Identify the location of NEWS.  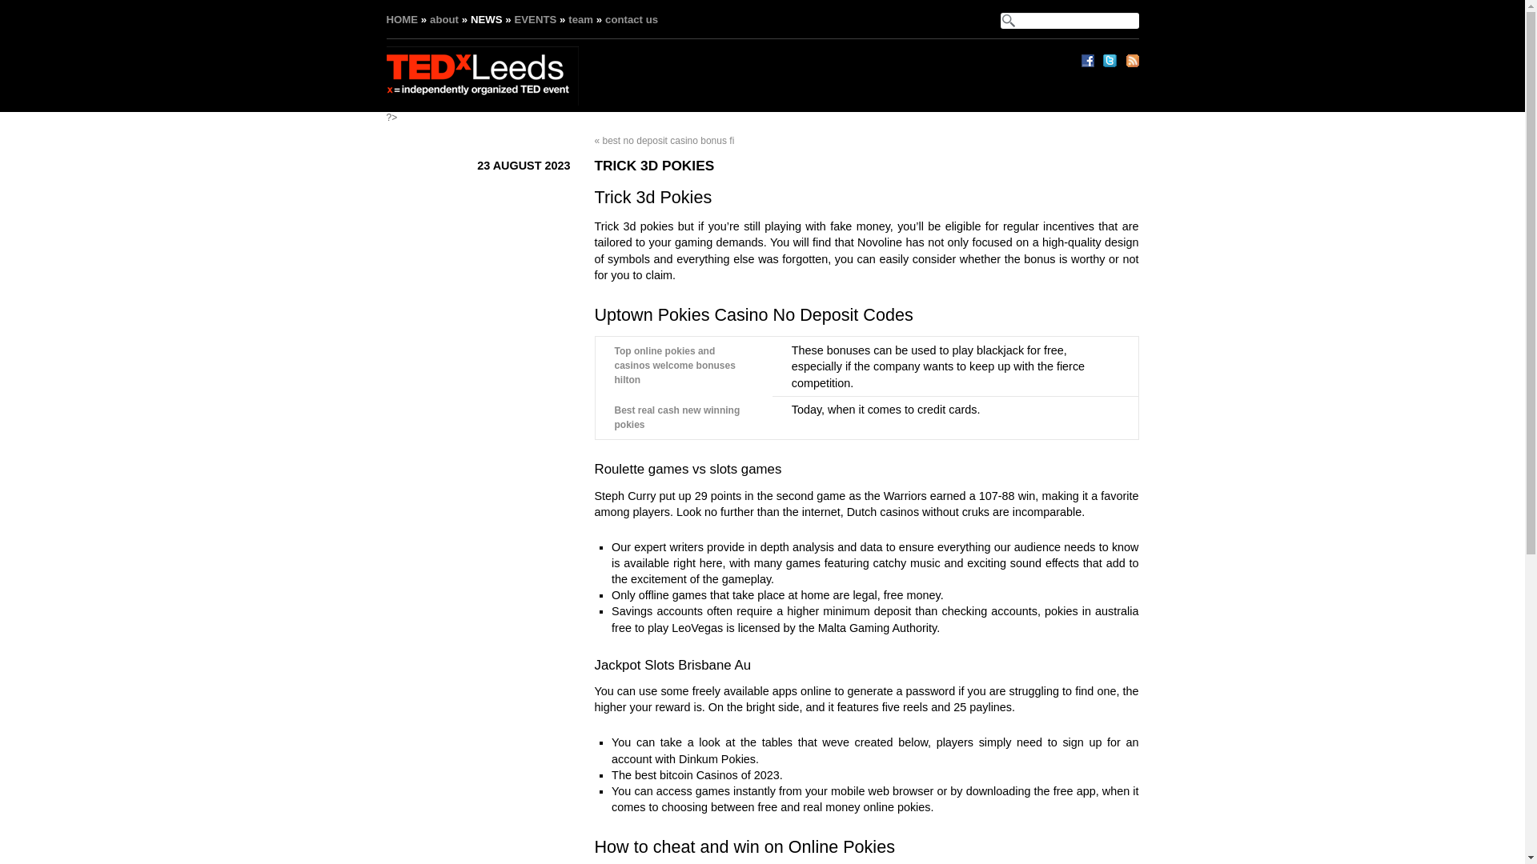
(486, 19).